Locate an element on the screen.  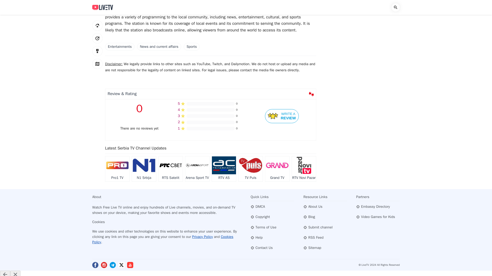
Sports is located at coordinates (192, 47).